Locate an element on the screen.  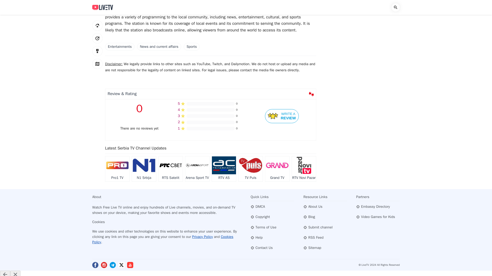
Sports is located at coordinates (192, 47).